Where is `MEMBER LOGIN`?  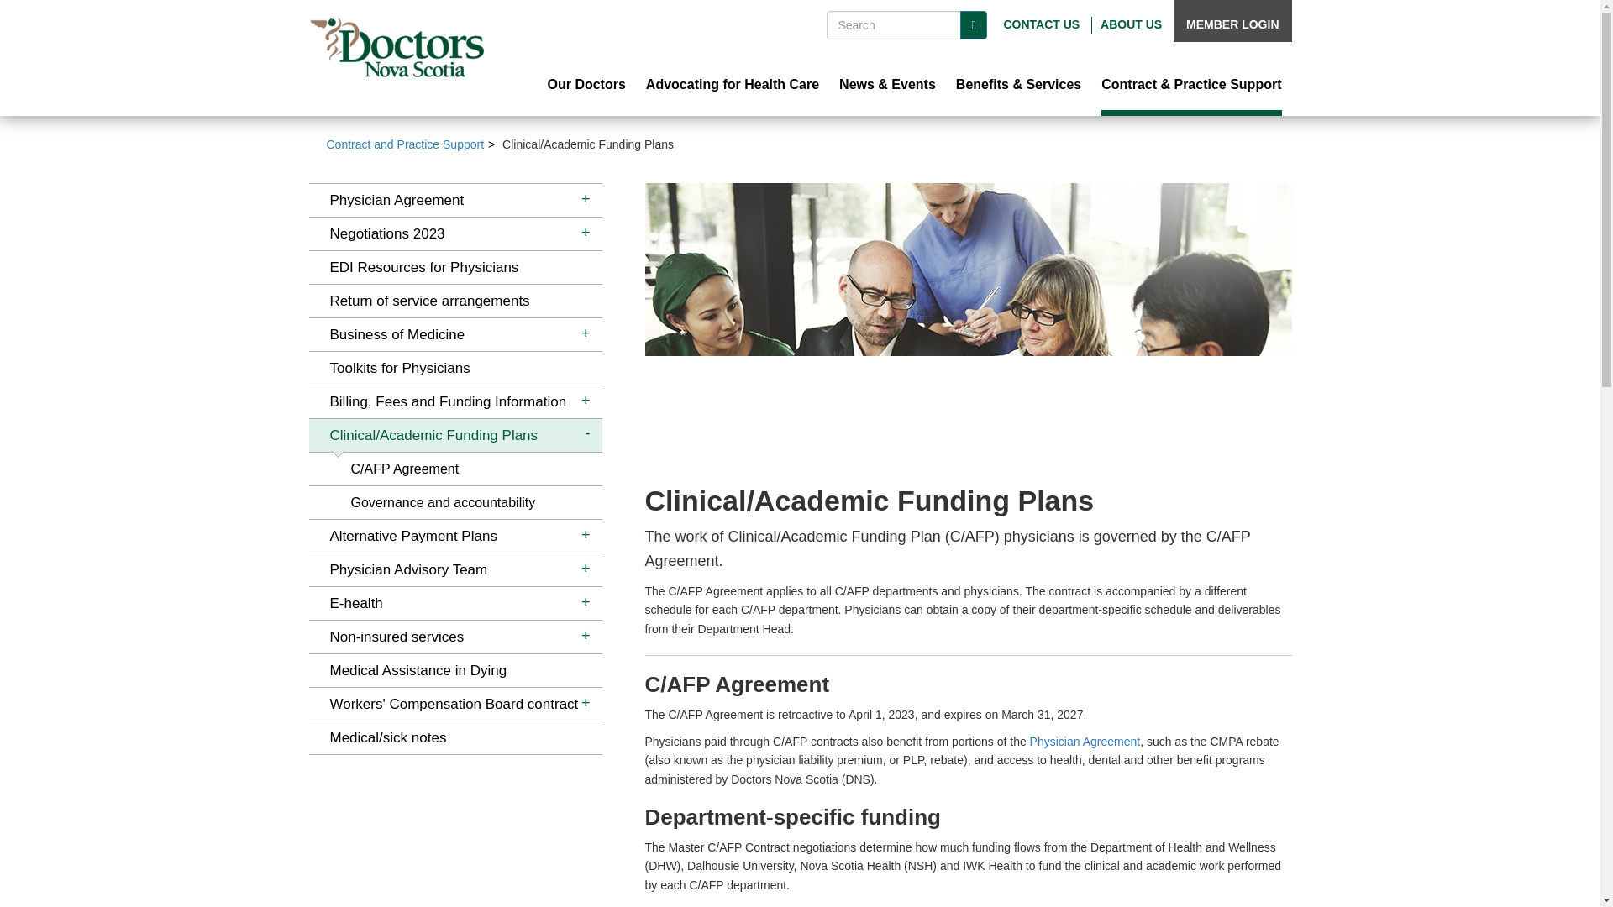
MEMBER LOGIN is located at coordinates (1232, 24).